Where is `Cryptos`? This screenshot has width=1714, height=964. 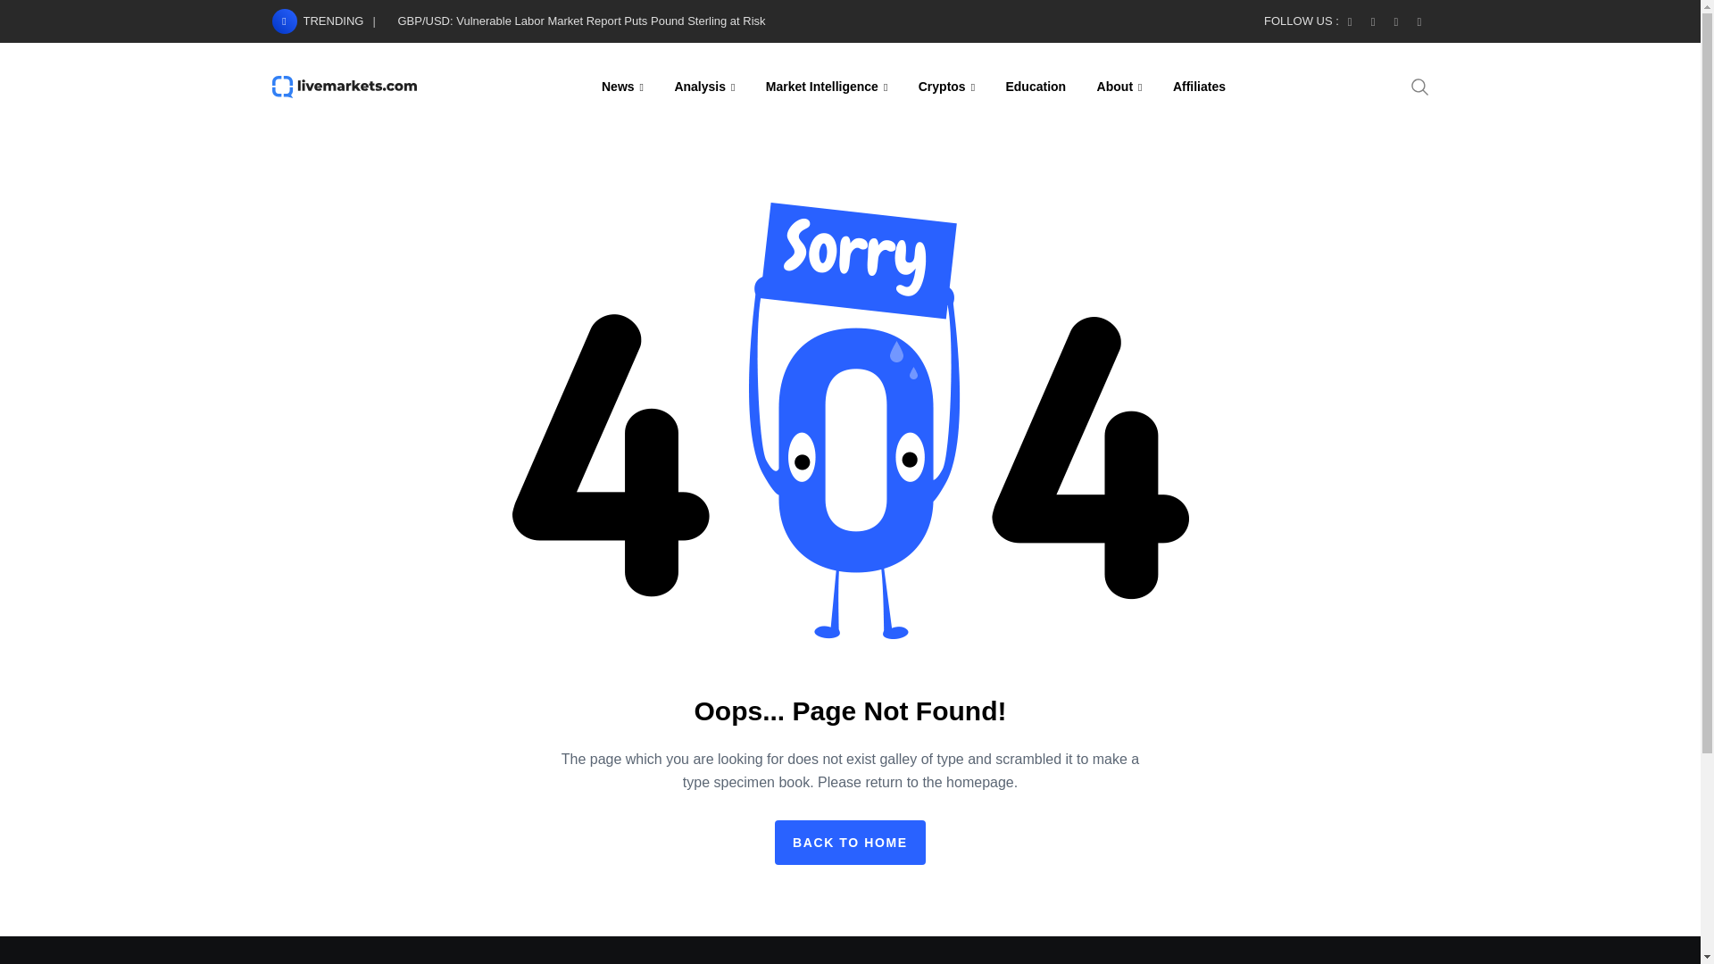 Cryptos is located at coordinates (946, 86).